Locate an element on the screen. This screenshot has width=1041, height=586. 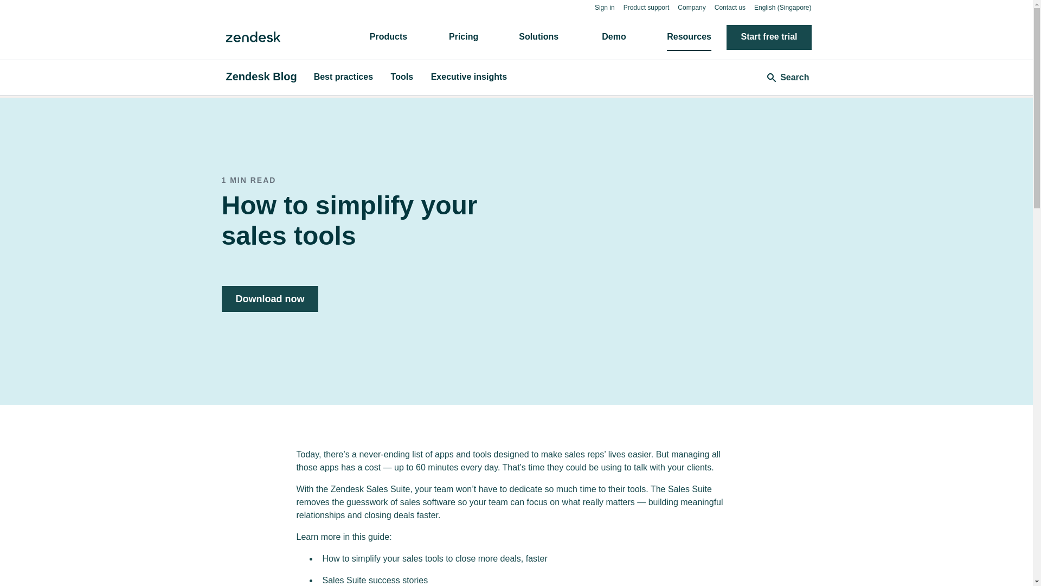
Sign in is located at coordinates (605, 7).